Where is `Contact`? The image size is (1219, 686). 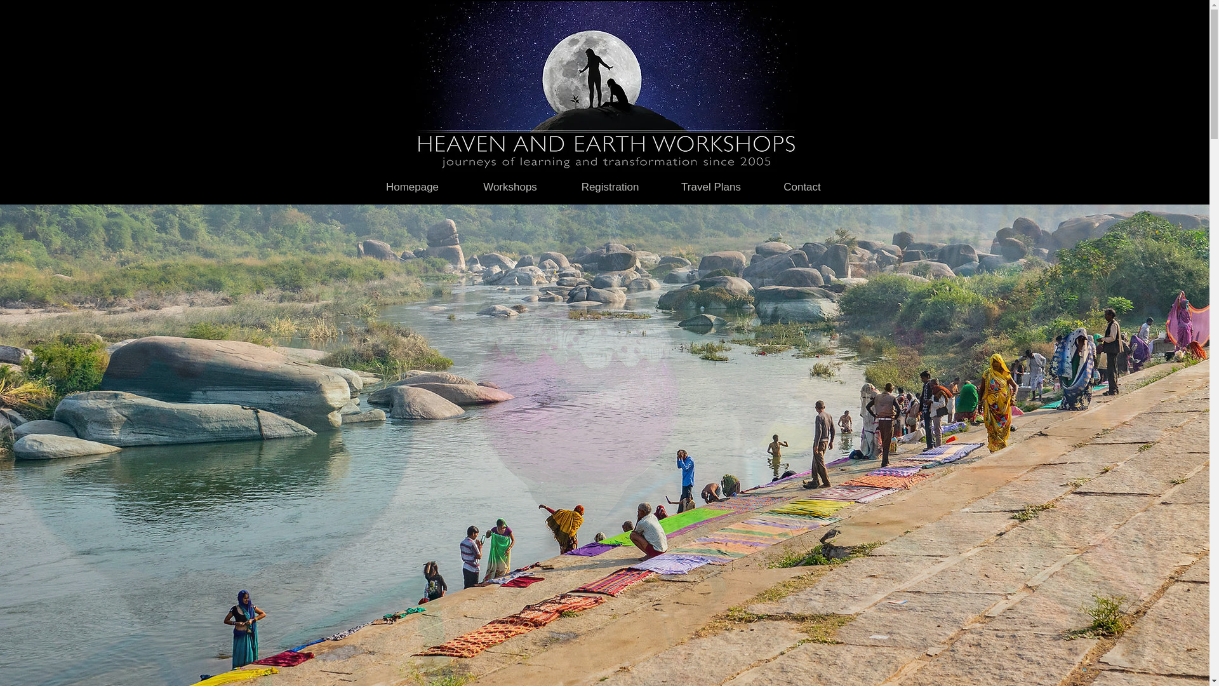
Contact is located at coordinates (802, 187).